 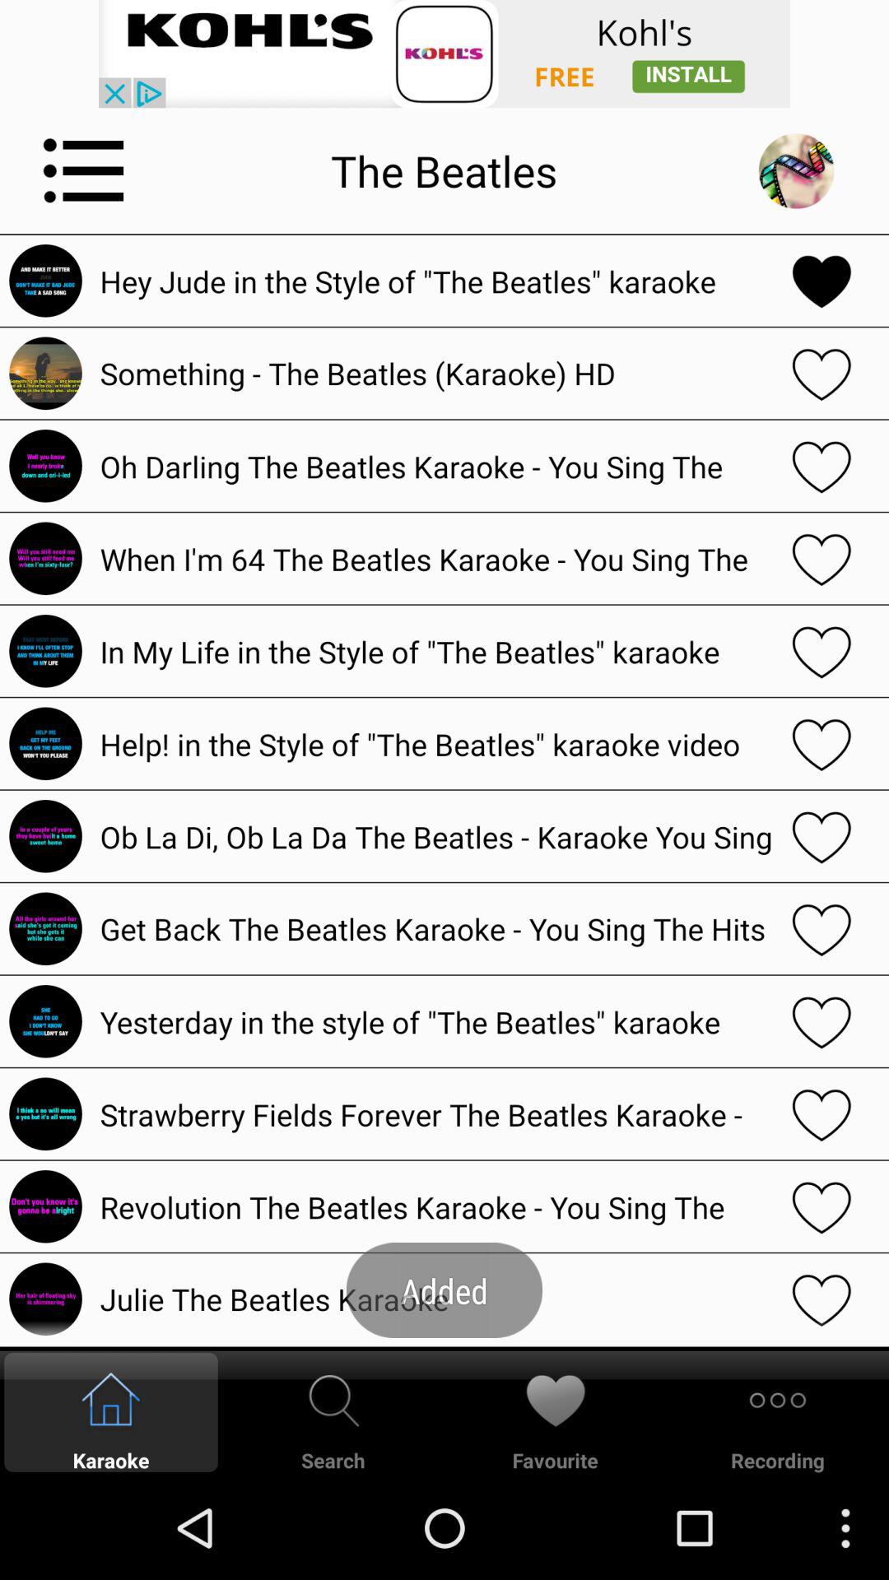 What do you see at coordinates (822, 466) in the screenshot?
I see `add to favorites` at bounding box center [822, 466].